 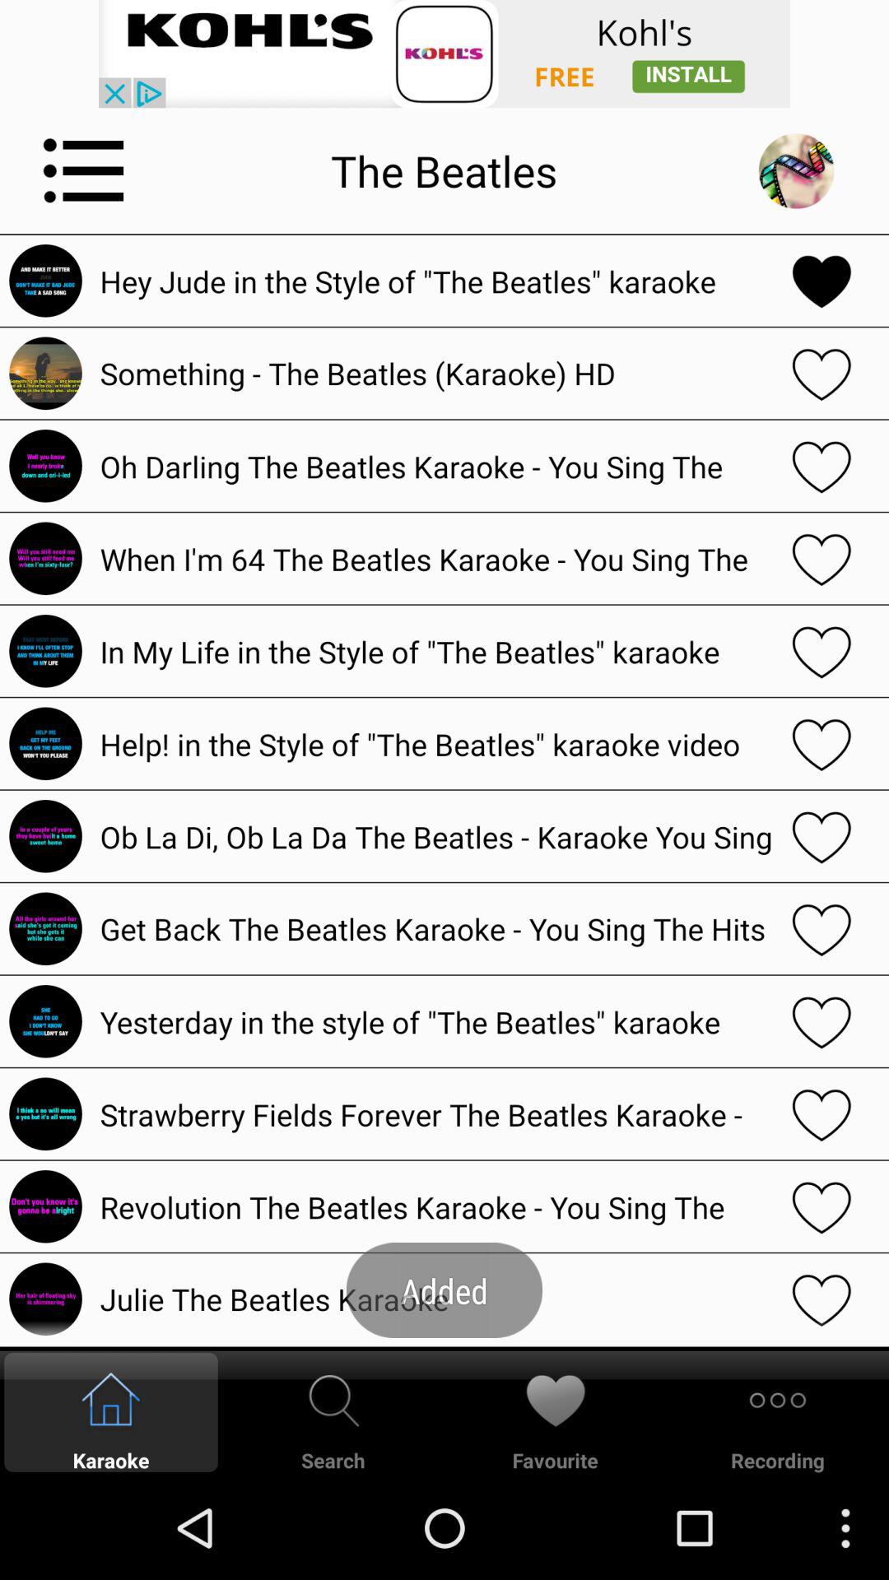 What do you see at coordinates (822, 466) in the screenshot?
I see `add to favorites` at bounding box center [822, 466].